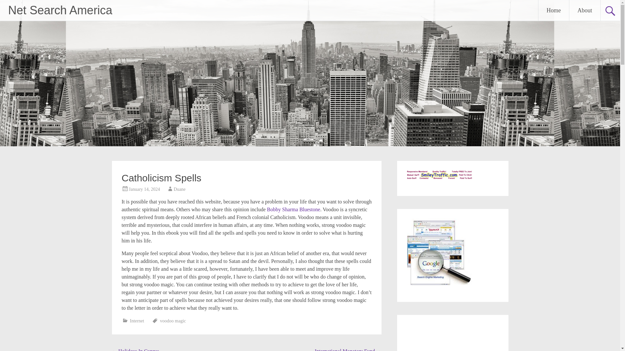 The image size is (625, 351). Describe the element at coordinates (293, 209) in the screenshot. I see `Bobby Sharma Bluestone` at that location.